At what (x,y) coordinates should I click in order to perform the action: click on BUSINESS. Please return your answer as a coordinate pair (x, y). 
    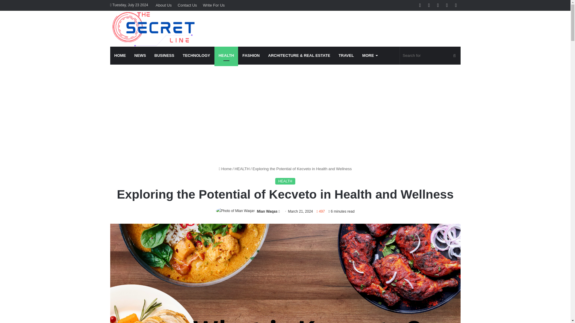
    Looking at the image, I should click on (164, 56).